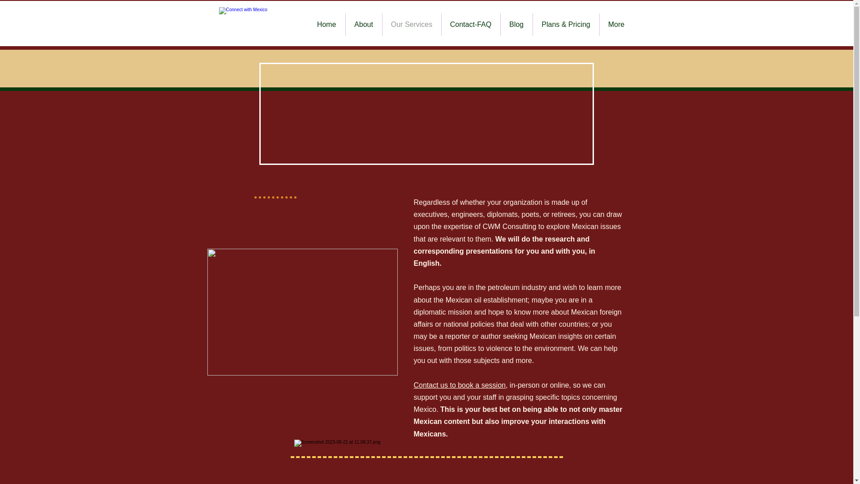  I want to click on Connect with Mexico, so click(254, 29).